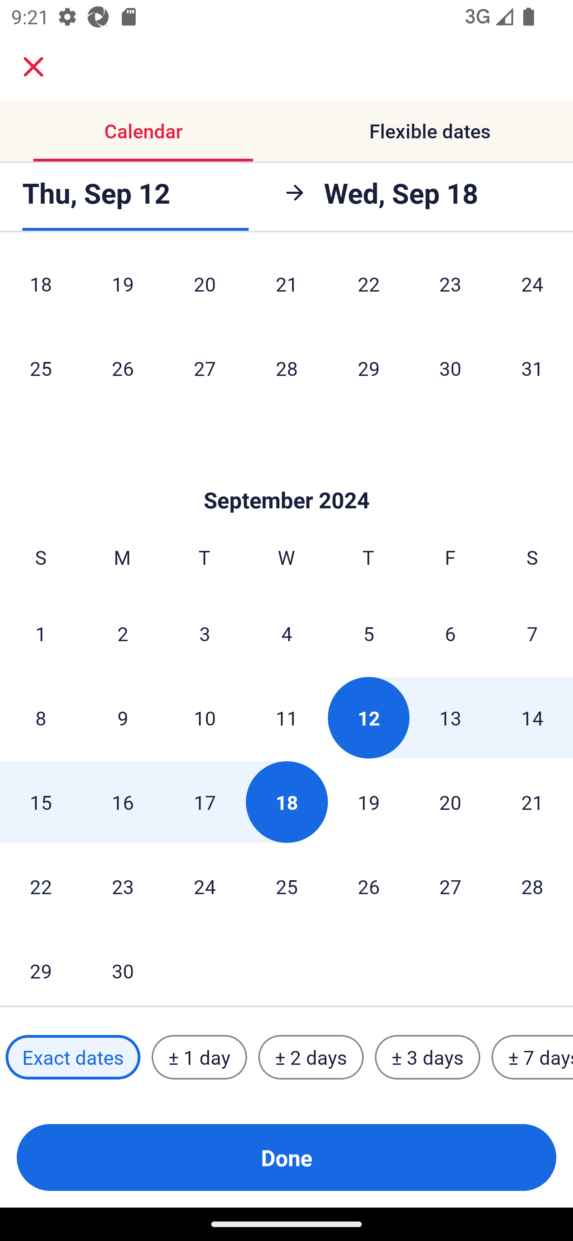 This screenshot has width=573, height=1241. I want to click on ± 2 days, so click(311, 1057).